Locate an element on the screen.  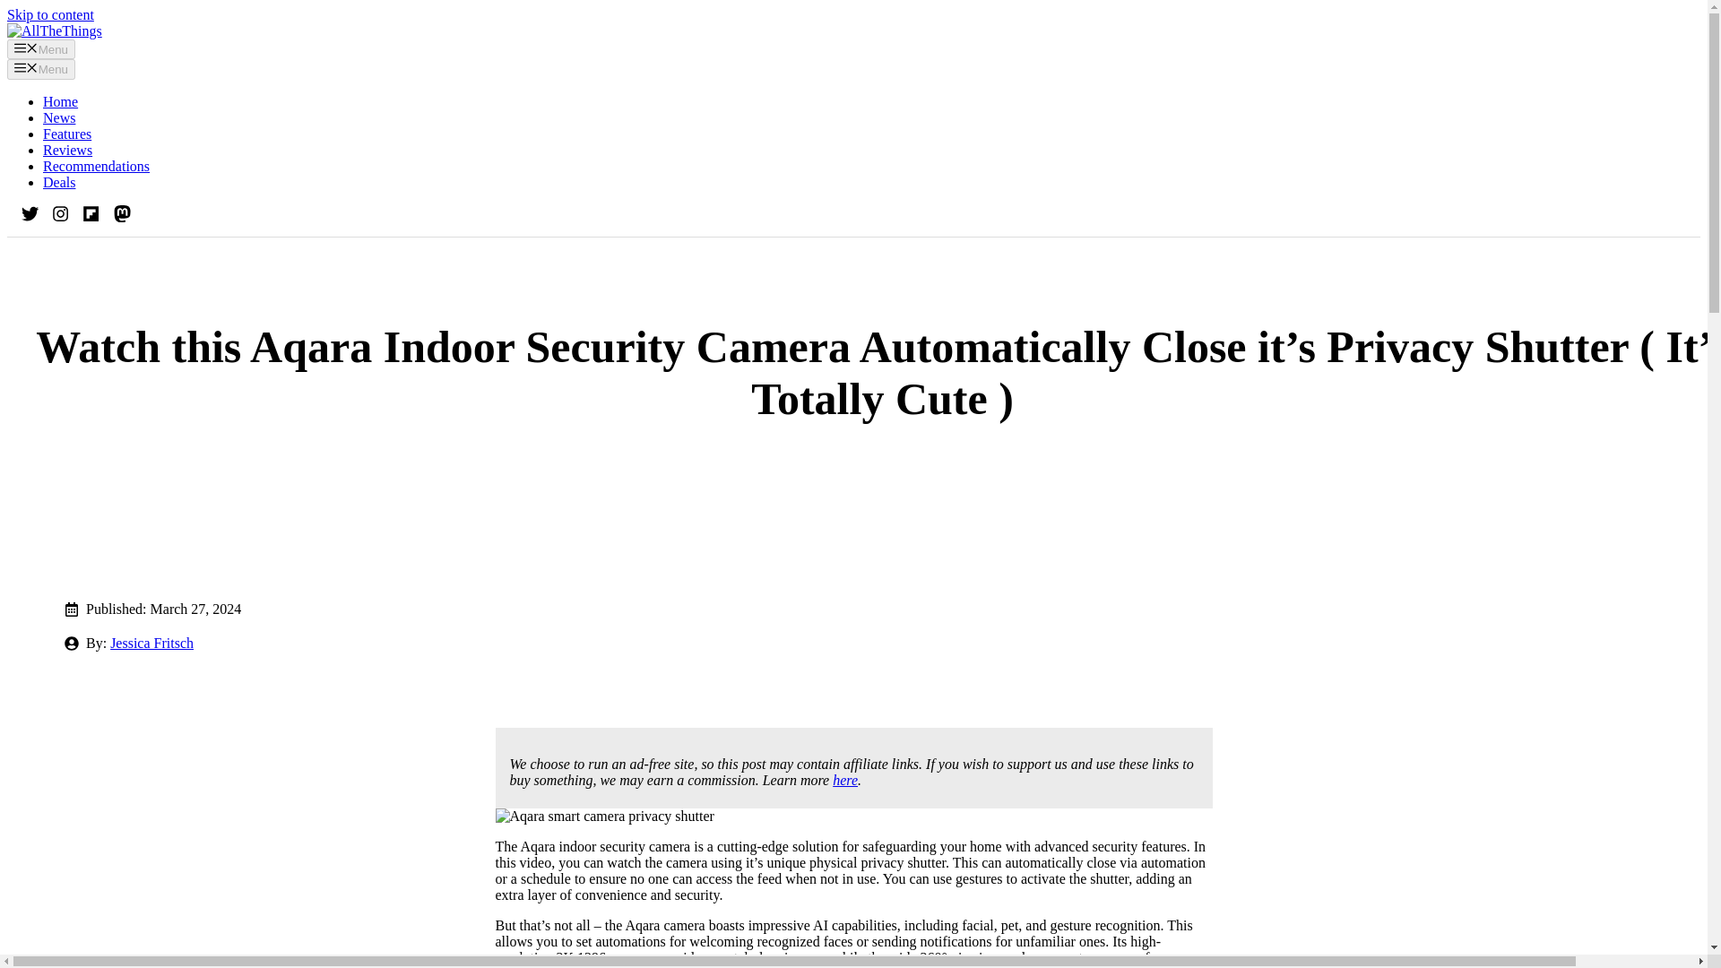
SMART CAMERA is located at coordinates (299, 568).